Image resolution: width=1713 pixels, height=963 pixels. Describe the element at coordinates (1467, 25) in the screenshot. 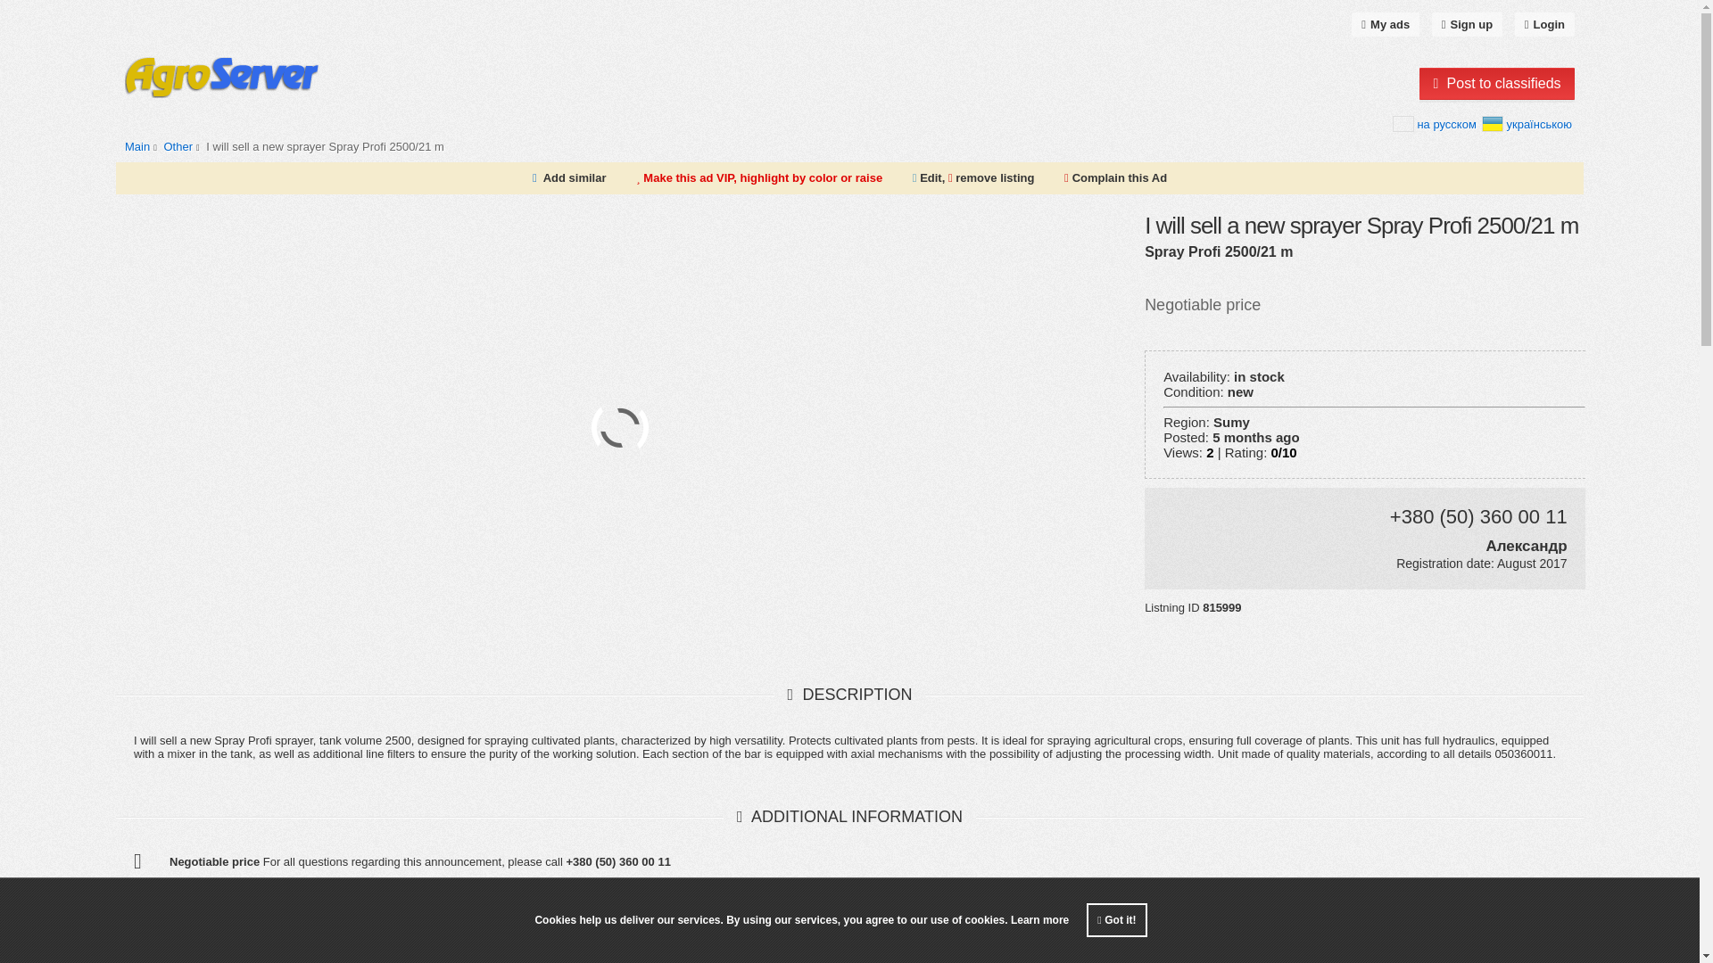

I see `Sign up` at that location.